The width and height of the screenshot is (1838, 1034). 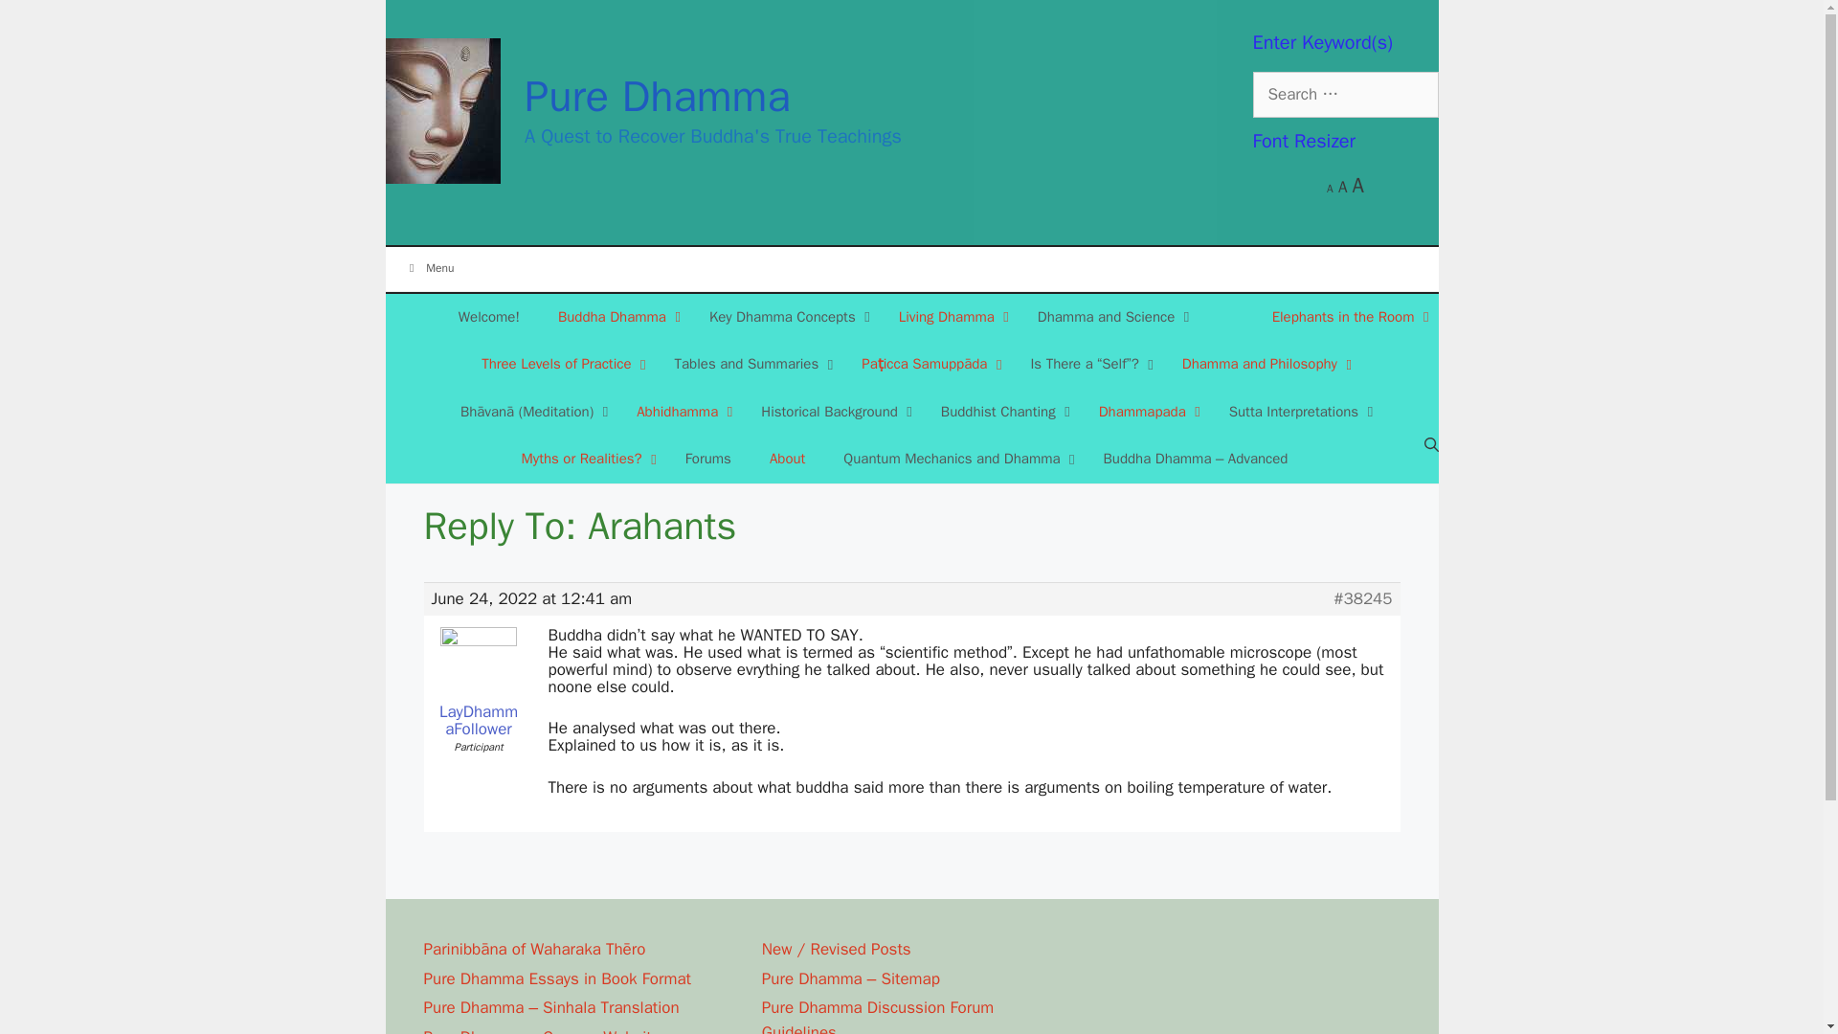 What do you see at coordinates (657, 96) in the screenshot?
I see `Pure Dhamma` at bounding box center [657, 96].